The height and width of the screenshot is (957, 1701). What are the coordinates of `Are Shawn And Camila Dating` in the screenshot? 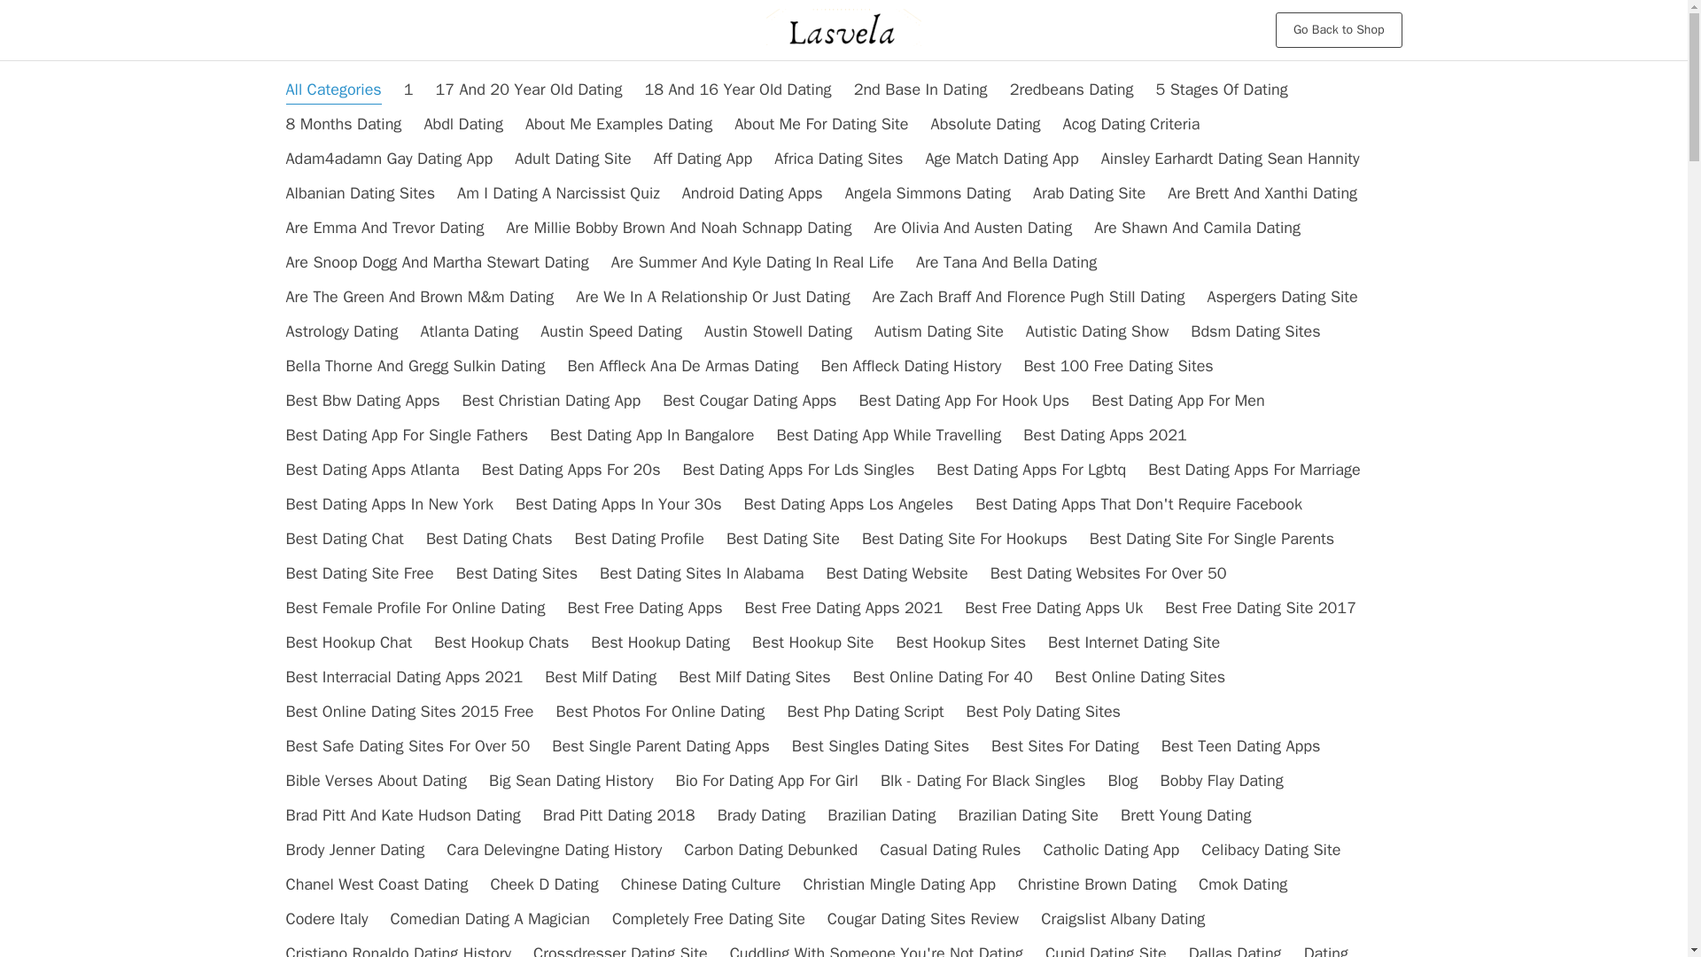 It's located at (1197, 227).